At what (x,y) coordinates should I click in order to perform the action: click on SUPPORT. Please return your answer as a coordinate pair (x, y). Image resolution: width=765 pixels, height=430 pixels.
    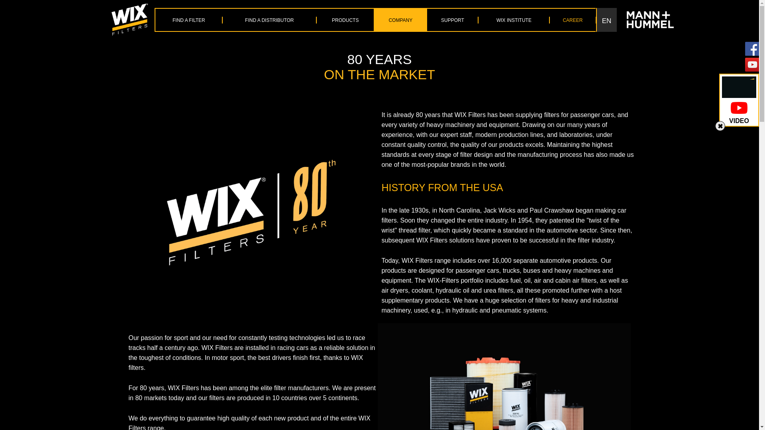
    Looking at the image, I should click on (453, 20).